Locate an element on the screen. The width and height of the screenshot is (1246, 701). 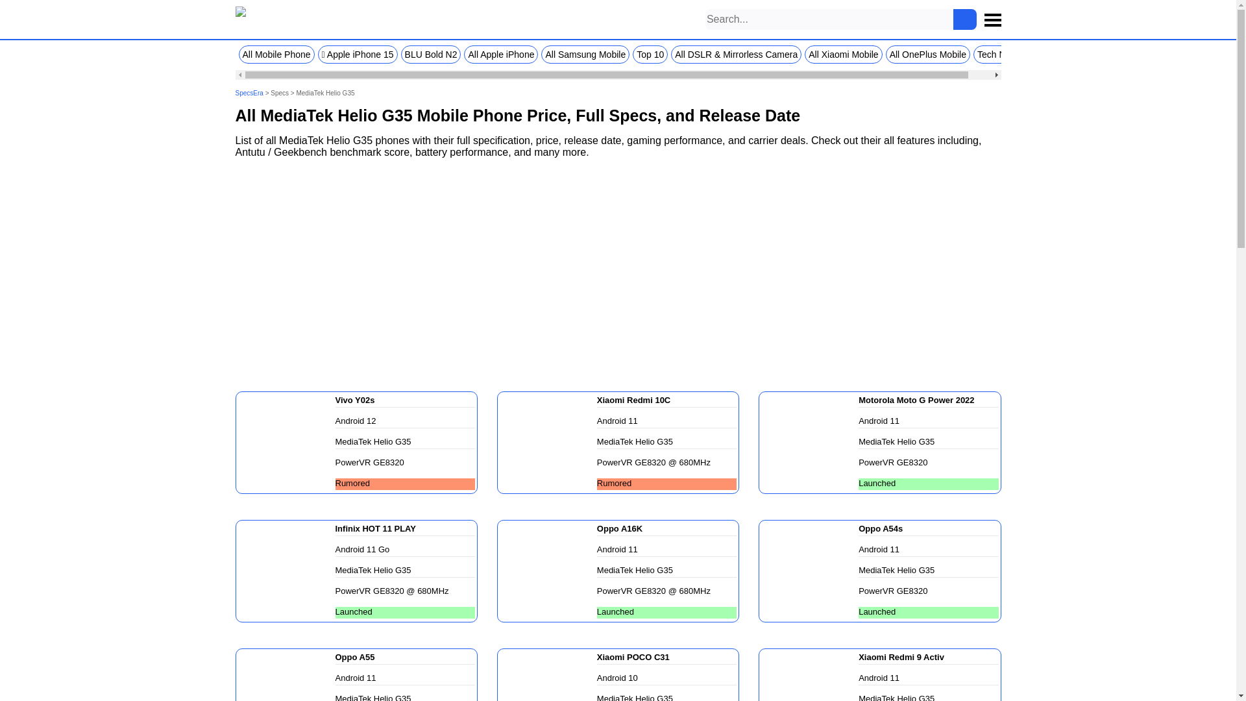
All OnePlus Mobile is located at coordinates (928, 55).